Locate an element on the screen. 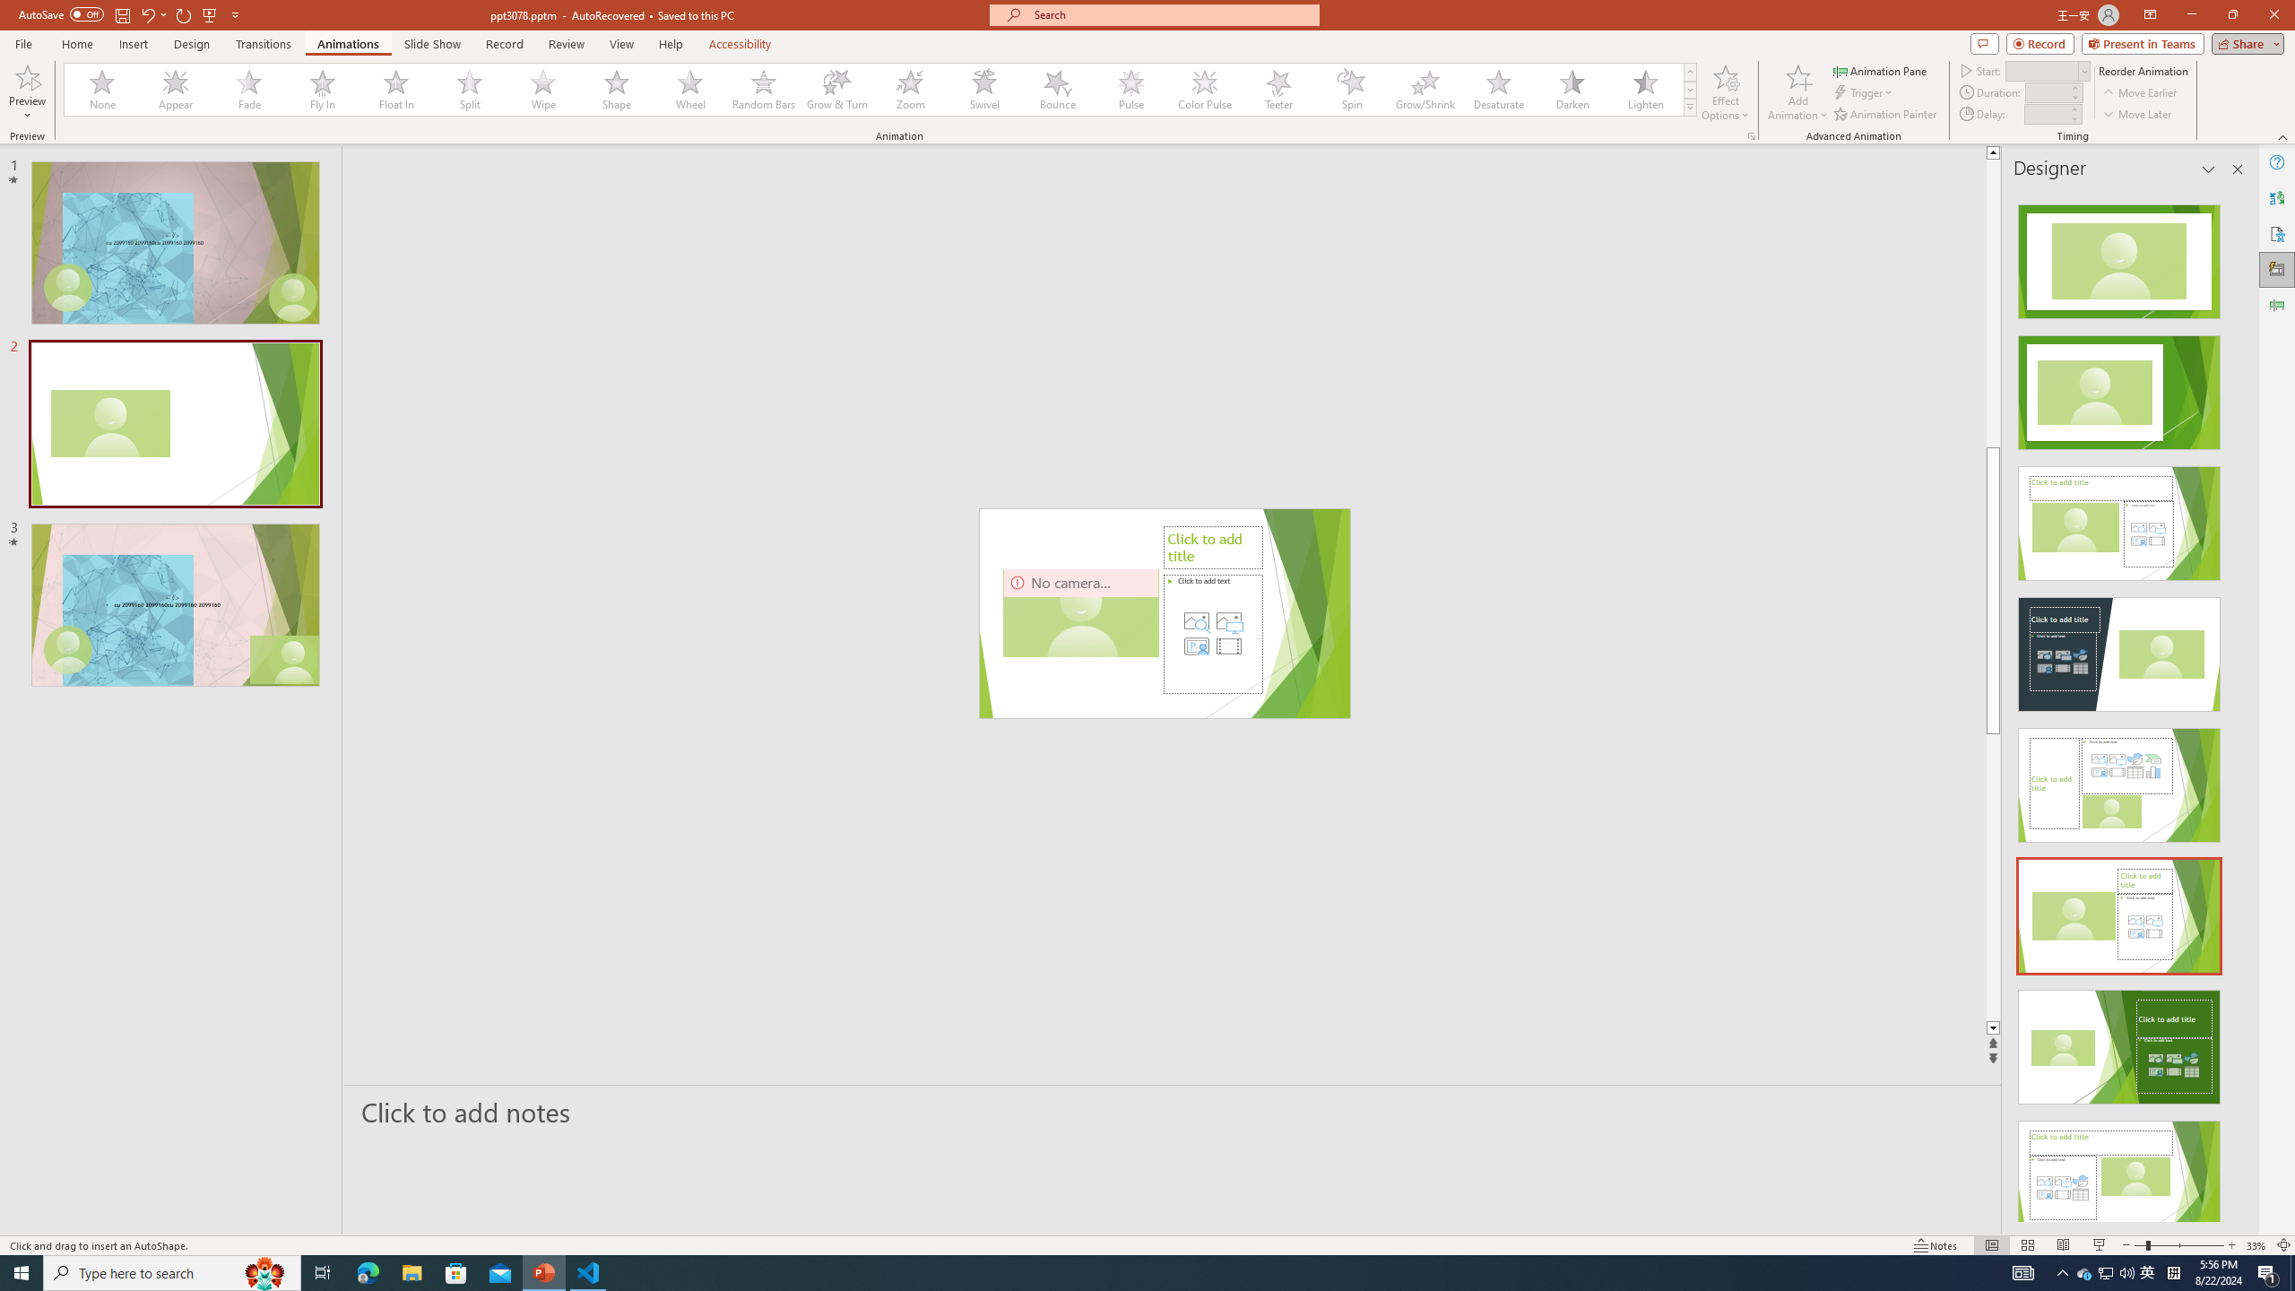 The height and width of the screenshot is (1291, 2295). Spin is located at coordinates (1351, 90).